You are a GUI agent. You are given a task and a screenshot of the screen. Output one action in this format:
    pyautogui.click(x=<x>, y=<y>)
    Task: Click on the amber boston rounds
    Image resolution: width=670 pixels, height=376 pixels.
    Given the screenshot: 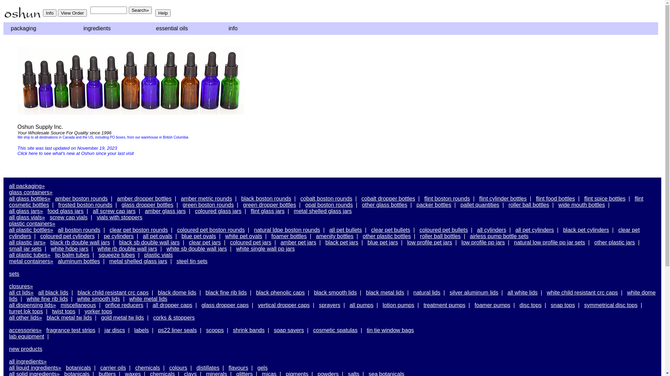 What is the action you would take?
    pyautogui.click(x=82, y=198)
    